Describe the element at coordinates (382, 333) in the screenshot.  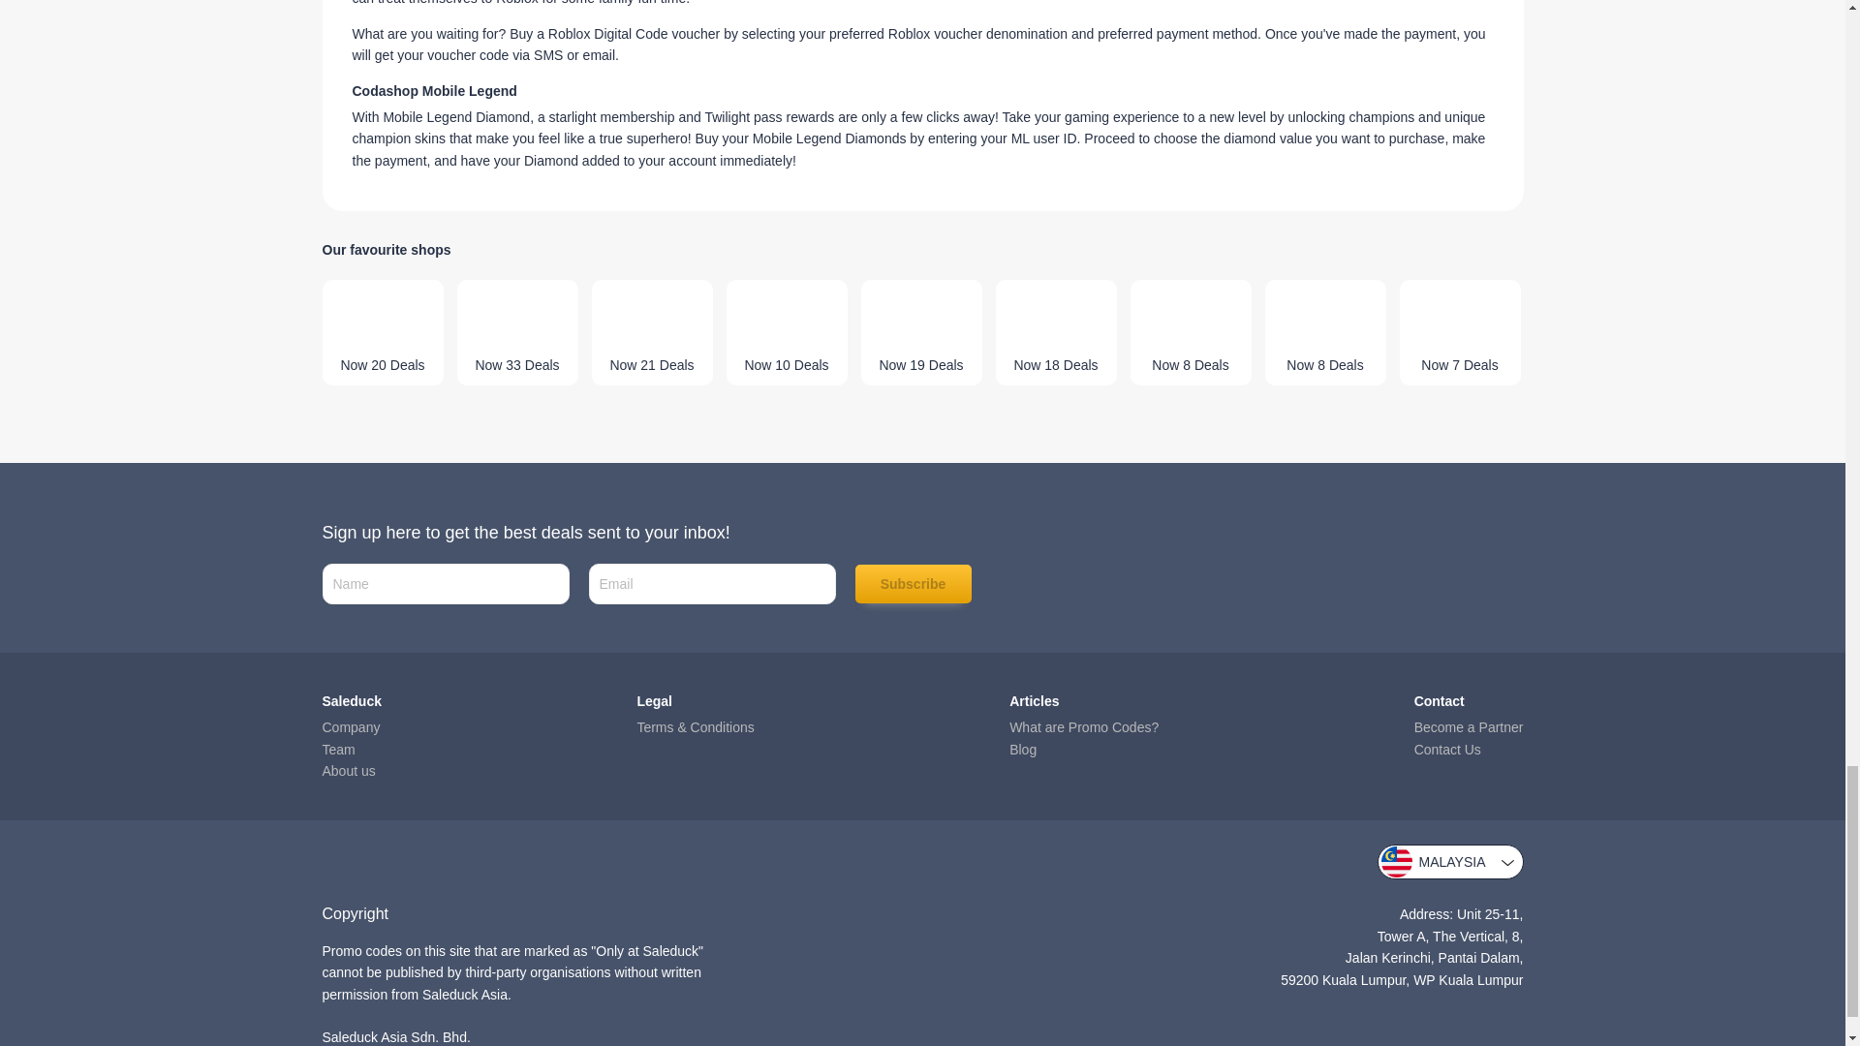
I see `Now 20 Deals` at that location.